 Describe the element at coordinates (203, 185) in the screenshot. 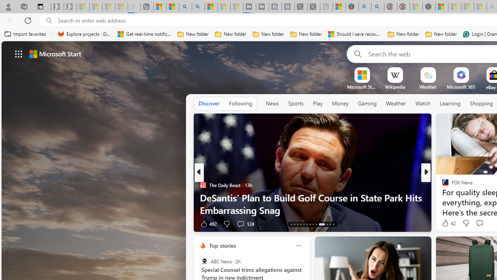

I see `The Daily Beast` at that location.